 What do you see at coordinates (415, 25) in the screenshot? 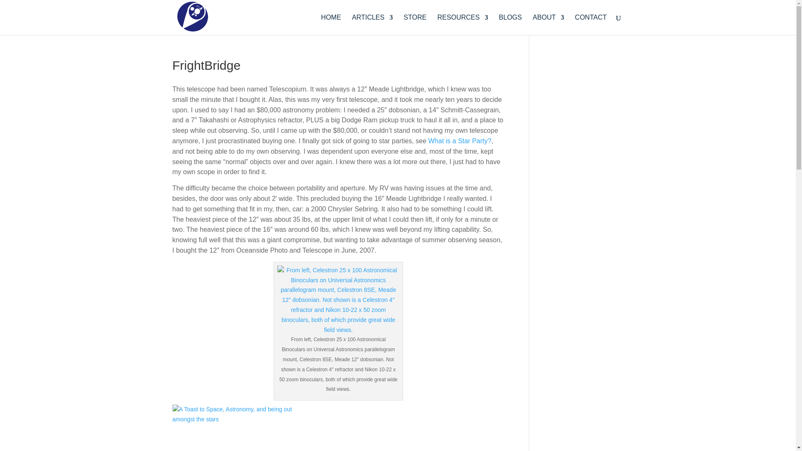
I see `STORE` at bounding box center [415, 25].